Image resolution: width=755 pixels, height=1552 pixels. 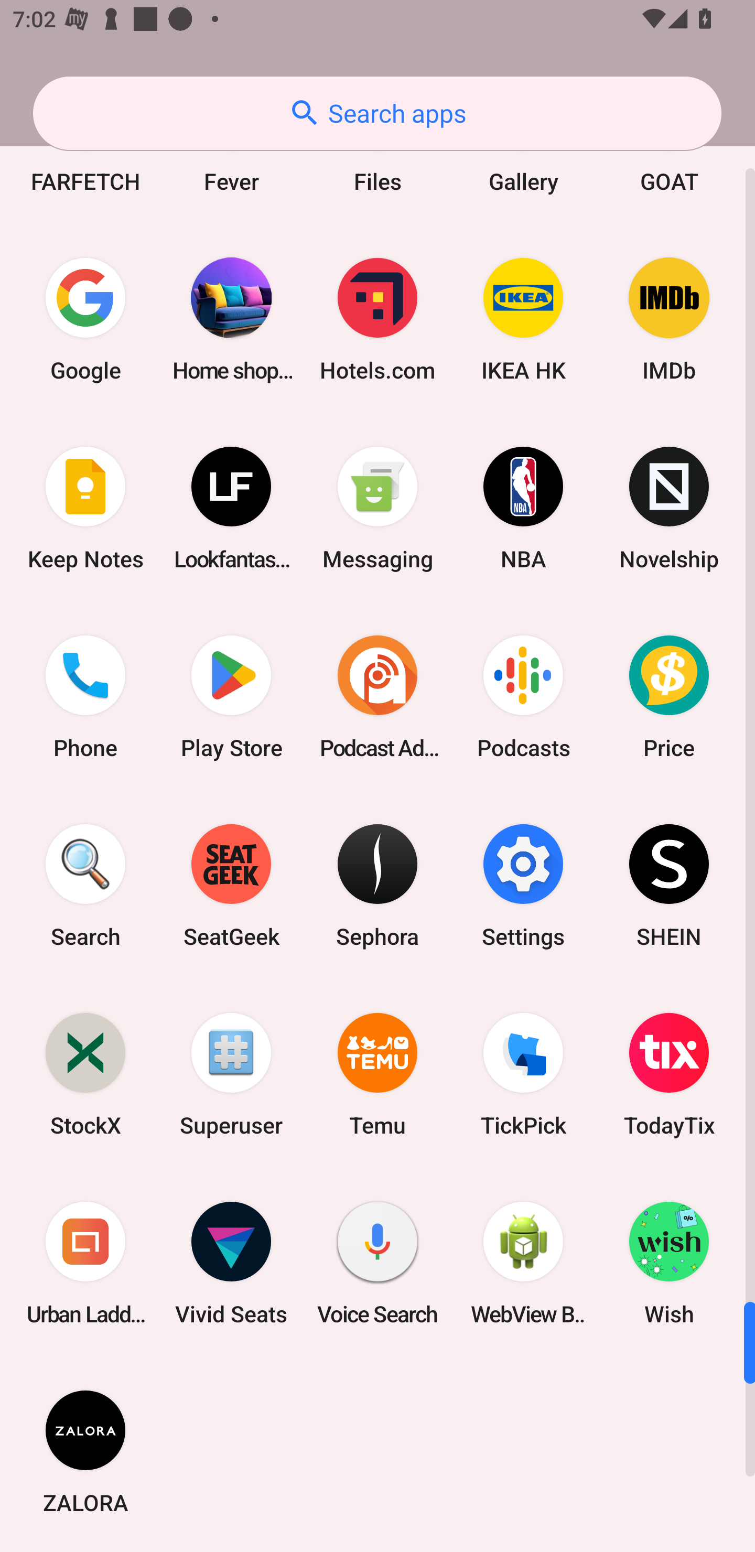 What do you see at coordinates (377, 696) in the screenshot?
I see `Podcast Addict` at bounding box center [377, 696].